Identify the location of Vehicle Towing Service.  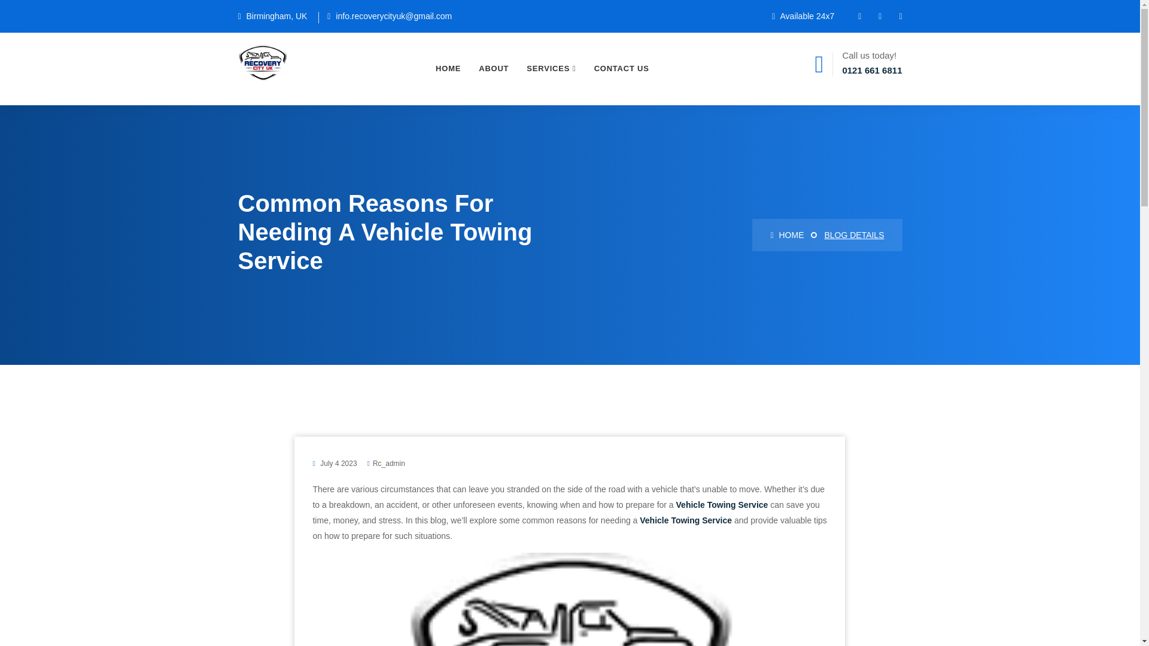
(722, 505).